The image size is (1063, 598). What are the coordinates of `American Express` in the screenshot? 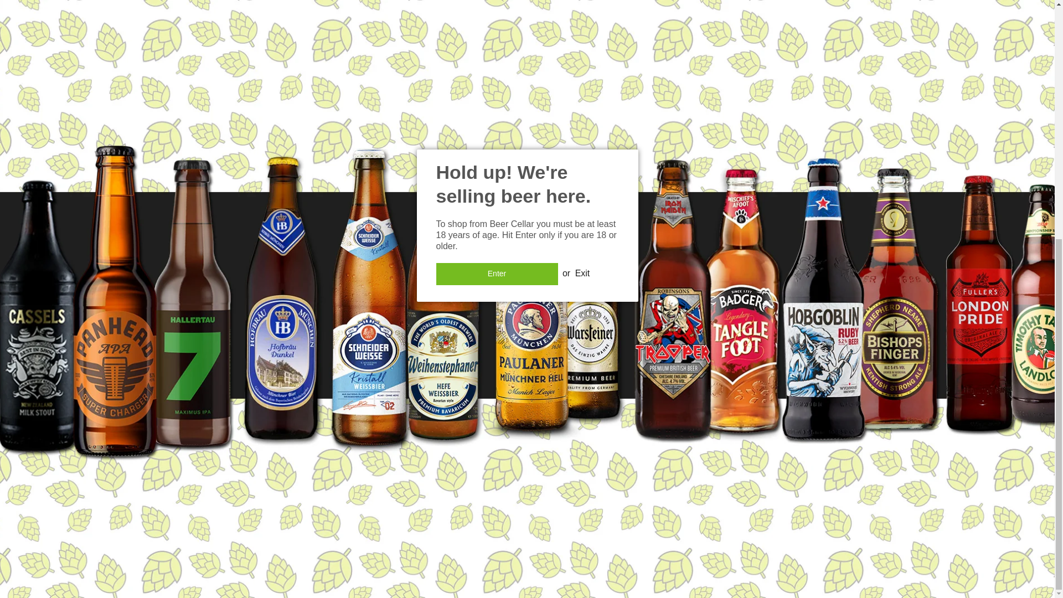 It's located at (464, 555).